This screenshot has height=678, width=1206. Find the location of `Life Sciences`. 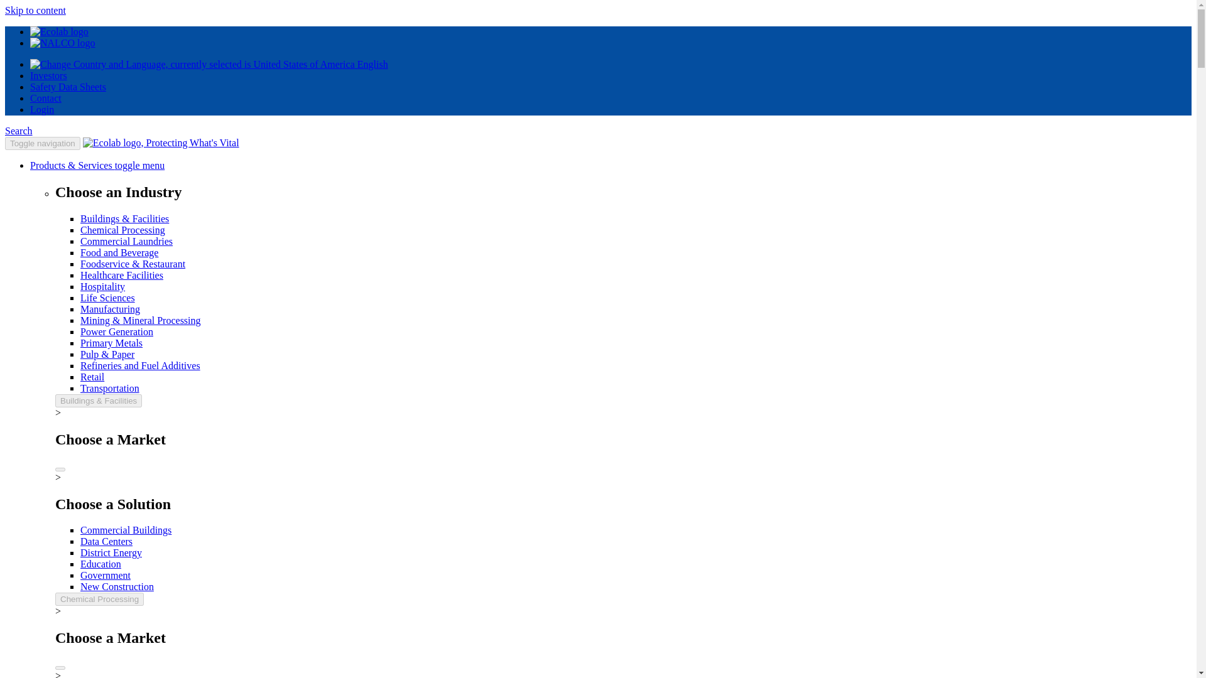

Life Sciences is located at coordinates (108, 298).